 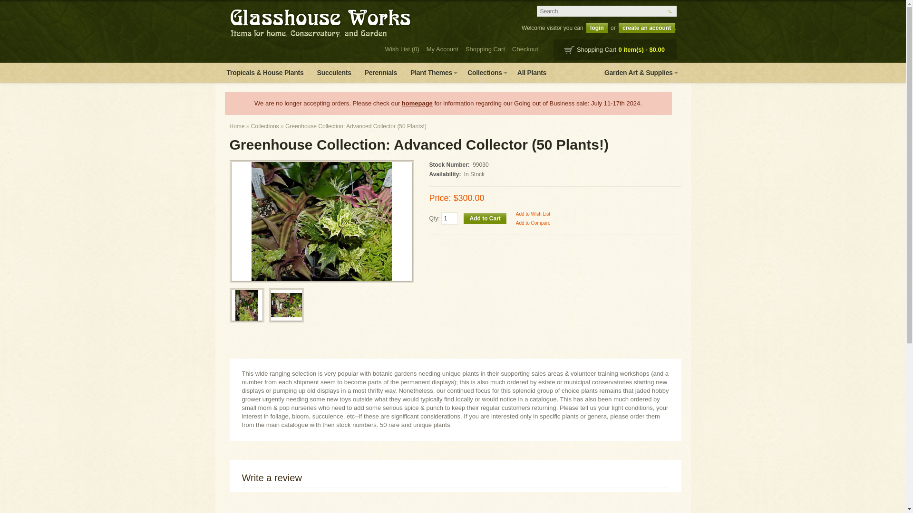 What do you see at coordinates (523, 49) in the screenshot?
I see `Checkout` at bounding box center [523, 49].